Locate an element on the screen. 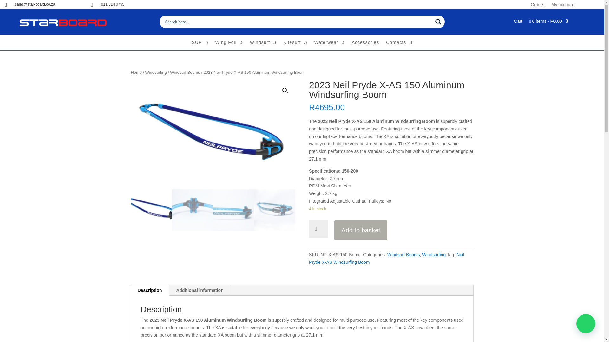 The image size is (609, 342). Cart is located at coordinates (518, 23).